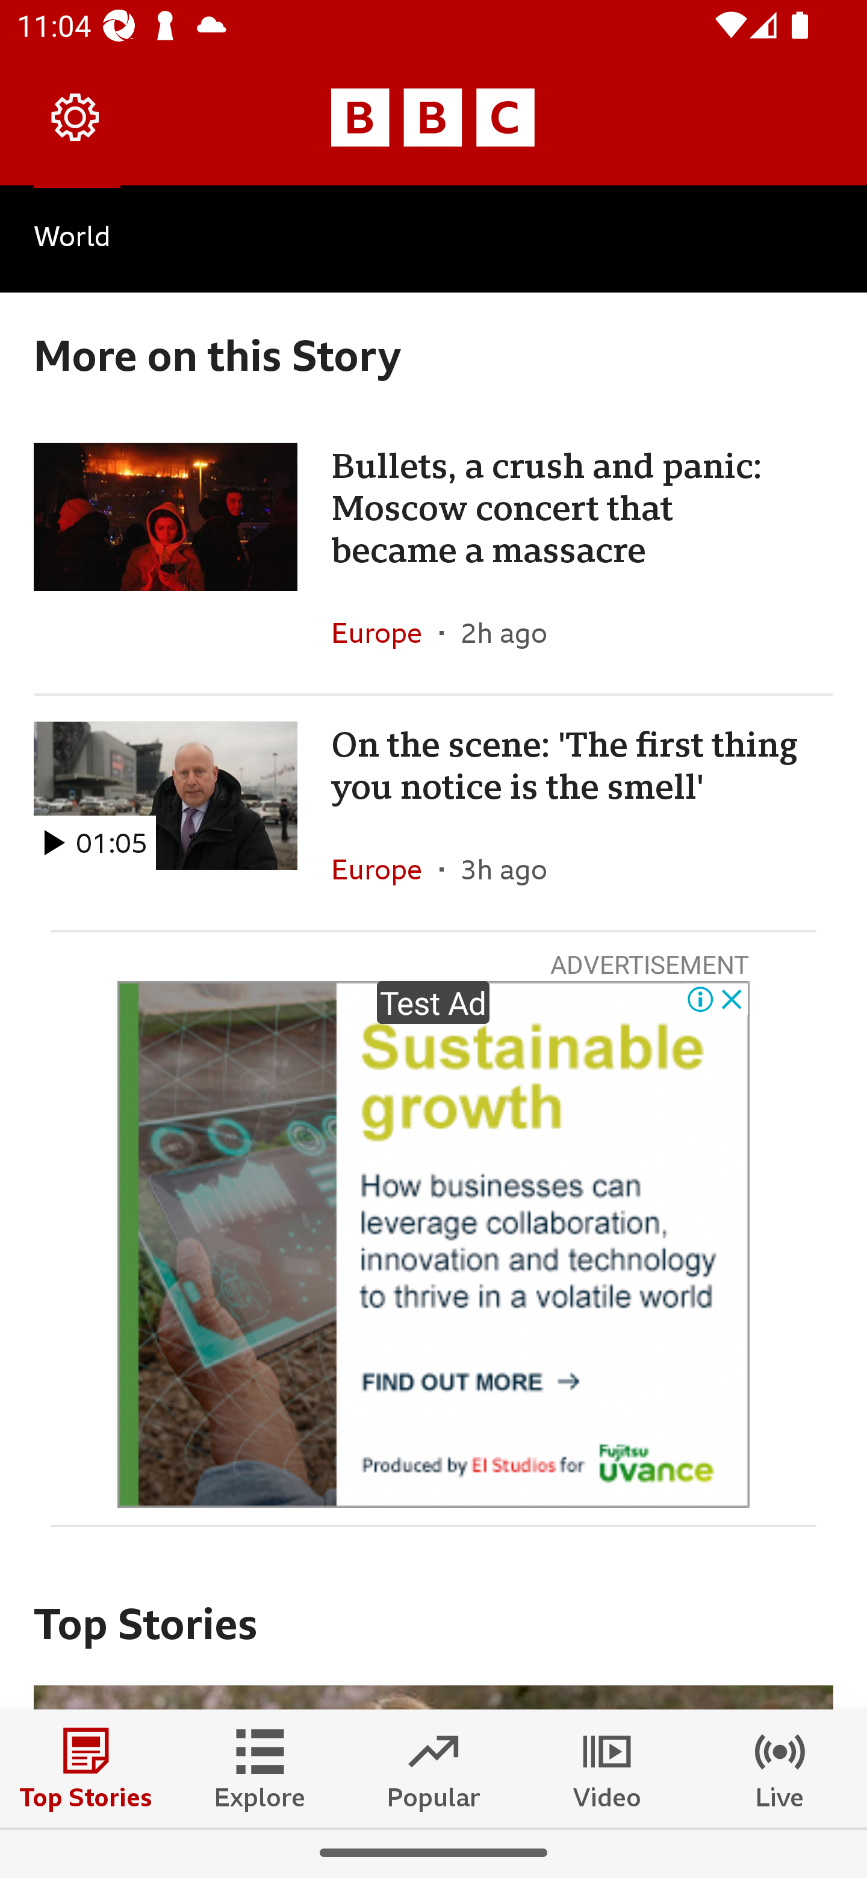 The height and width of the screenshot is (1878, 867). What do you see at coordinates (780, 1768) in the screenshot?
I see `Live` at bounding box center [780, 1768].